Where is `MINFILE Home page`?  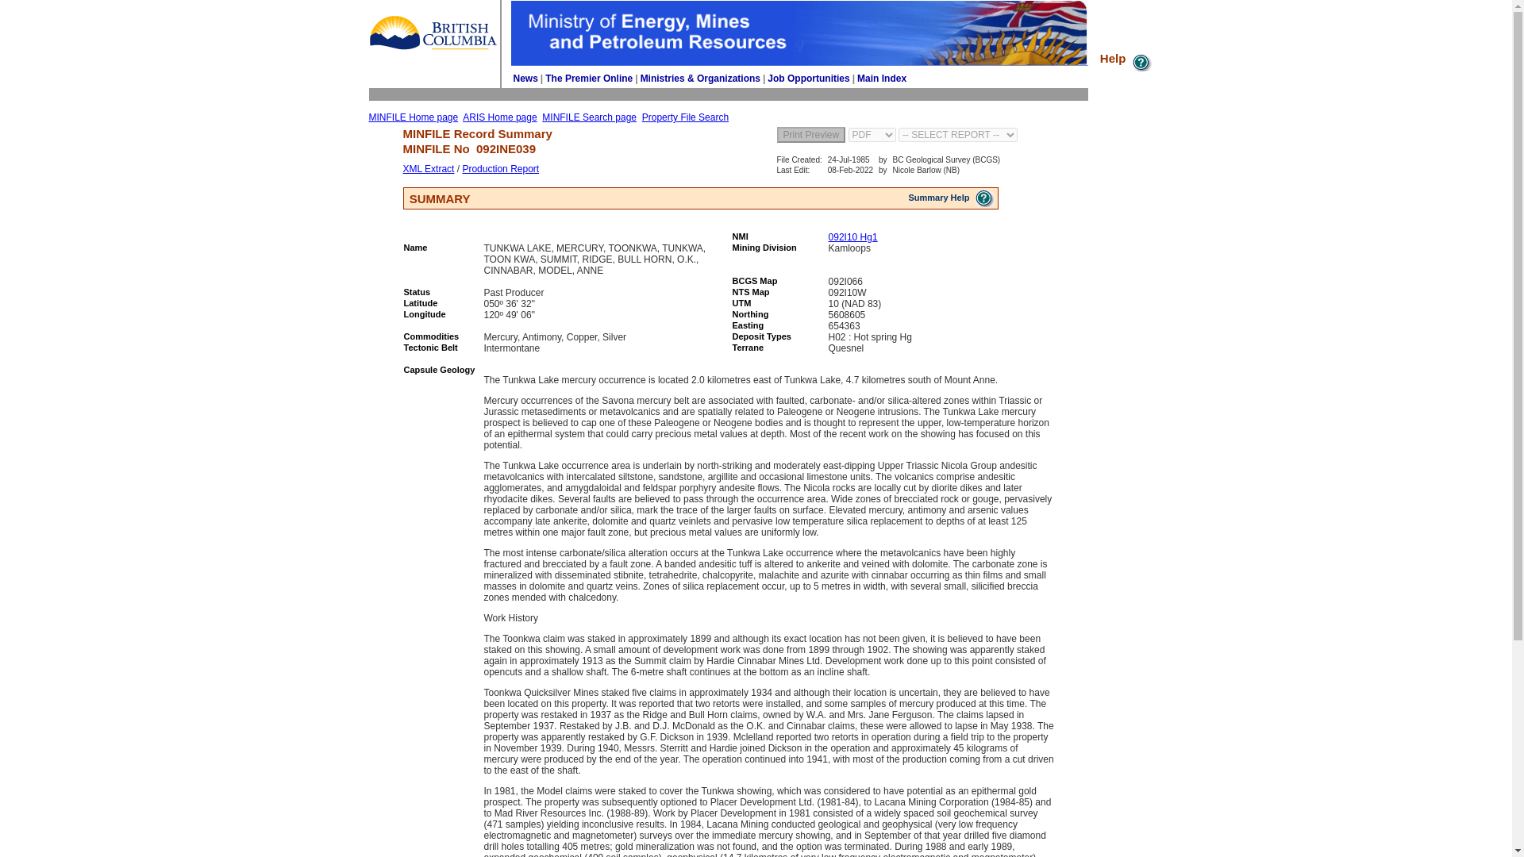
MINFILE Home page is located at coordinates (413, 117).